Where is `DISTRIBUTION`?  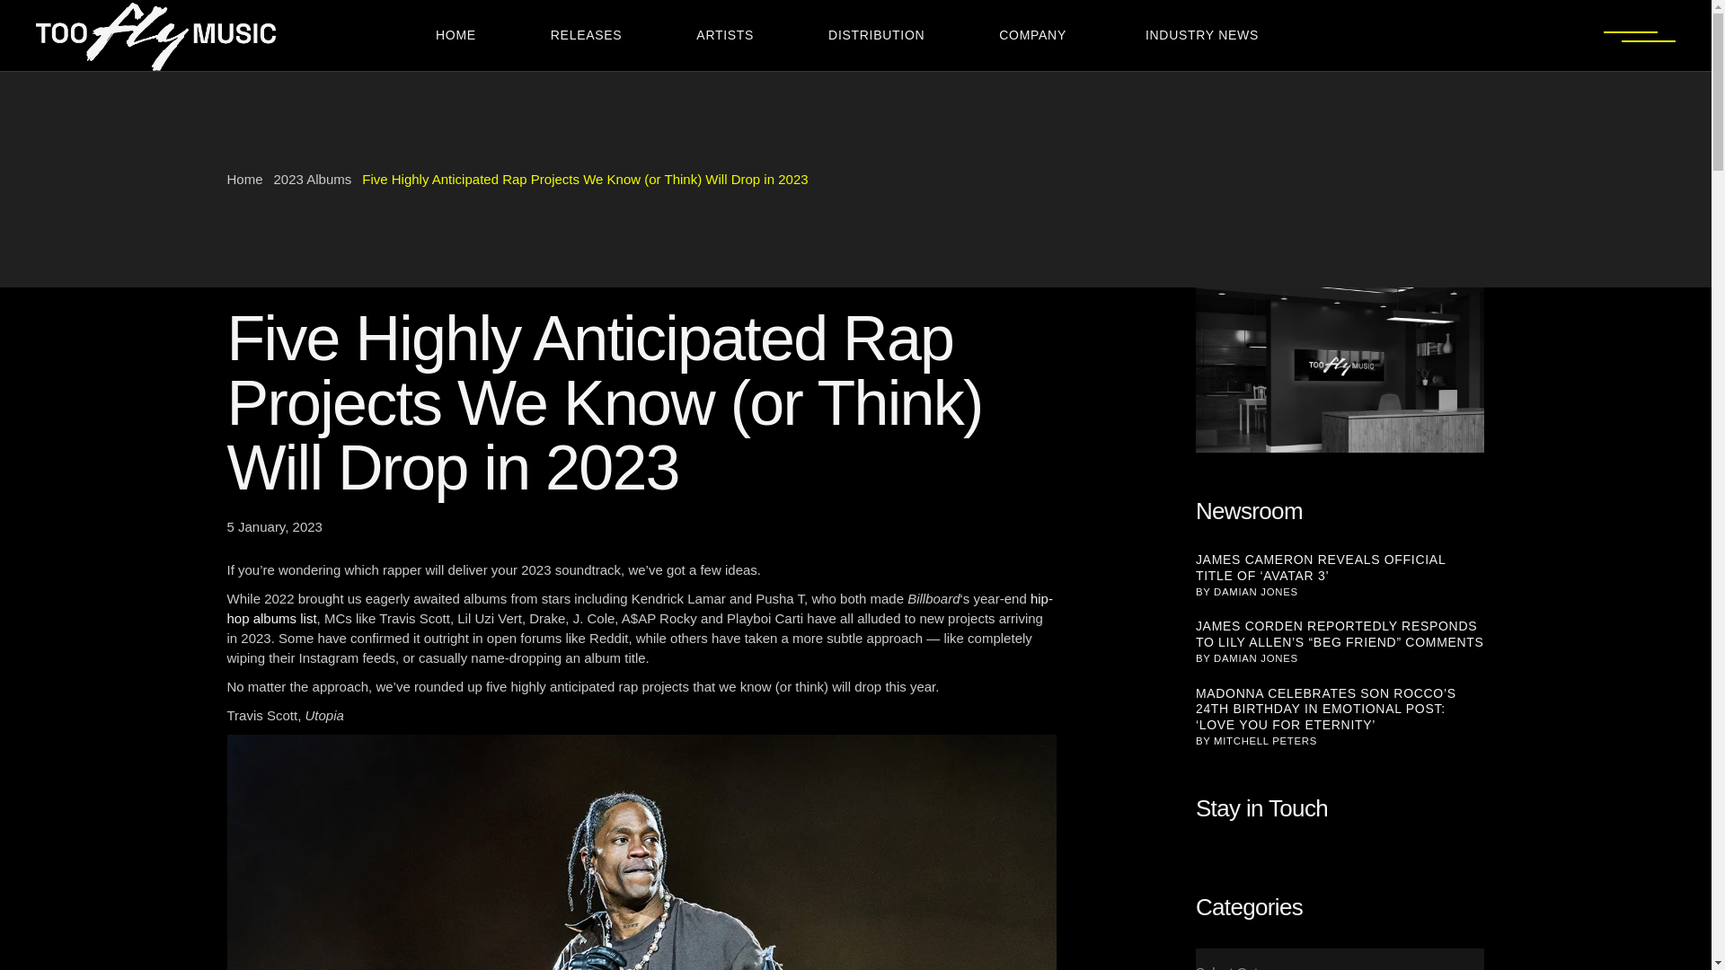
DISTRIBUTION is located at coordinates (884, 35).